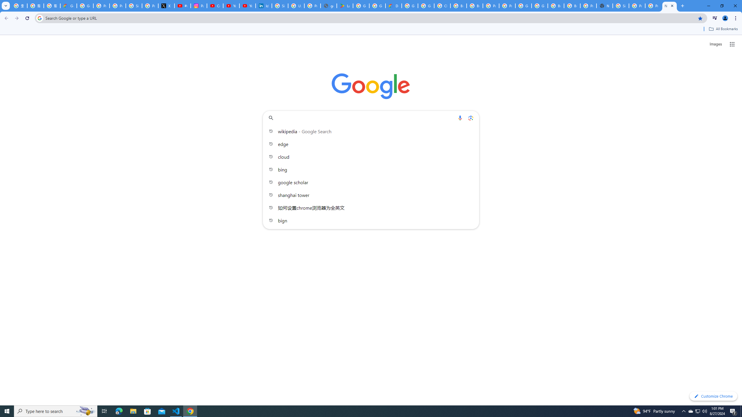 The image size is (742, 417). What do you see at coordinates (572, 6) in the screenshot?
I see `Browse Chrome as a guest - Computer - Google Chrome Help` at bounding box center [572, 6].